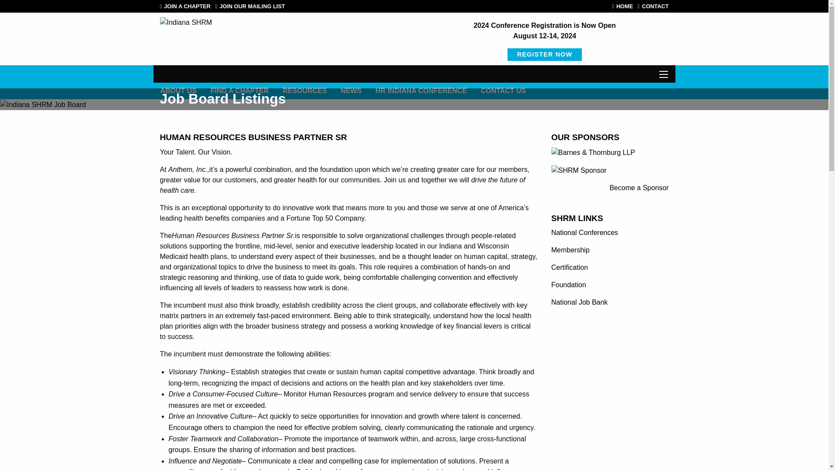  Describe the element at coordinates (186, 22) in the screenshot. I see `Indiana SHRM` at that location.